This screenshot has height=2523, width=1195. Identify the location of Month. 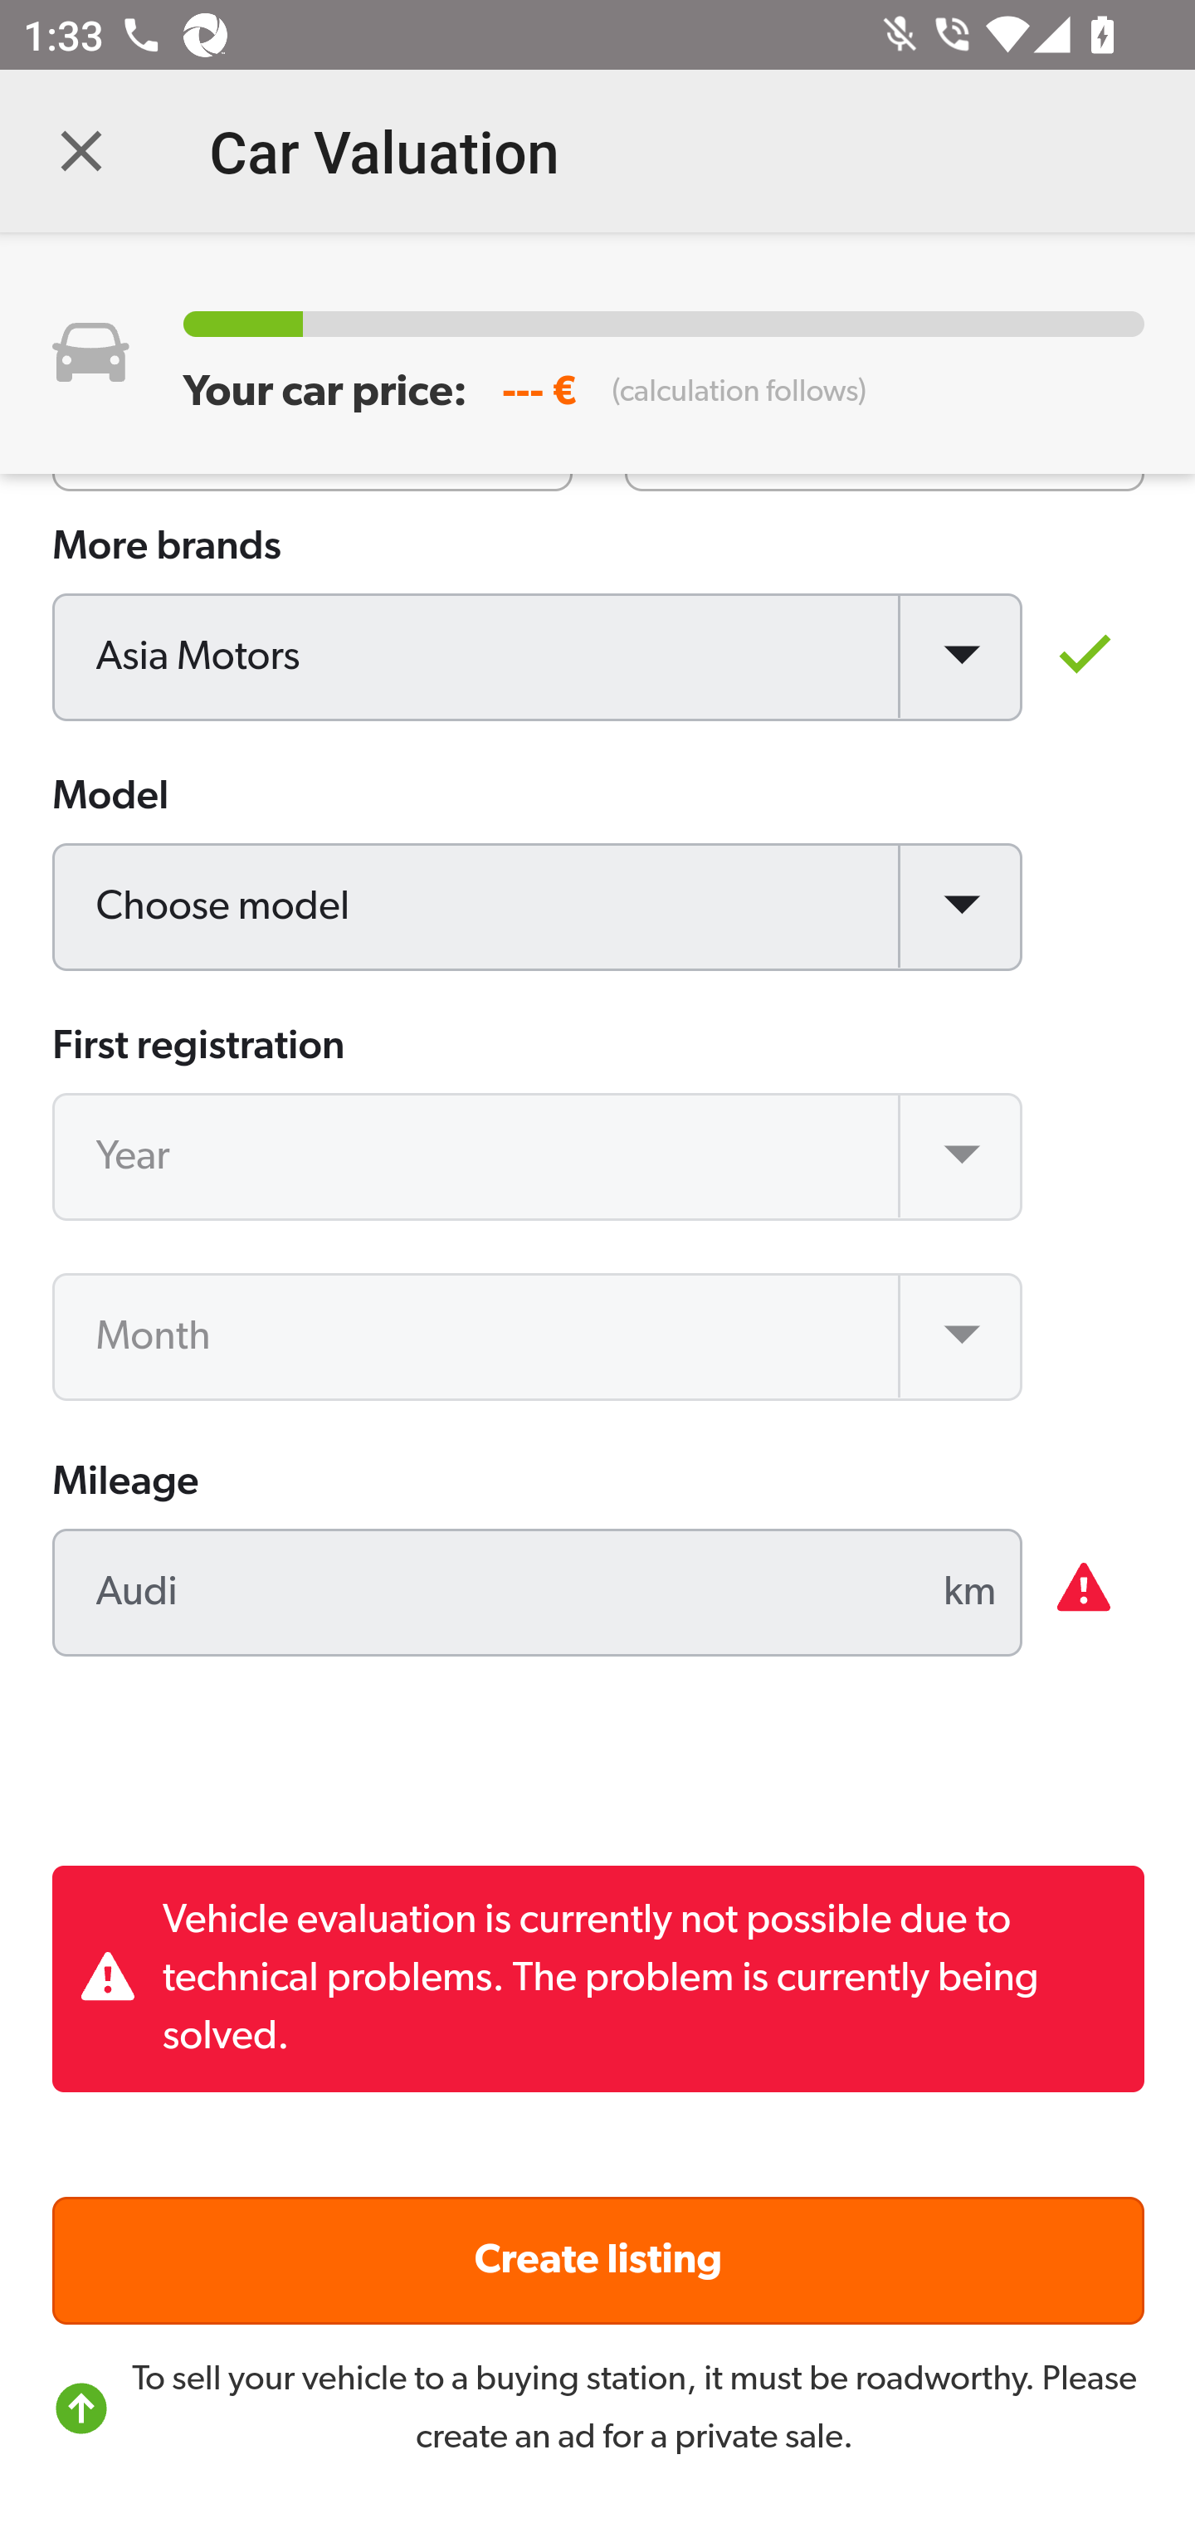
(539, 1338).